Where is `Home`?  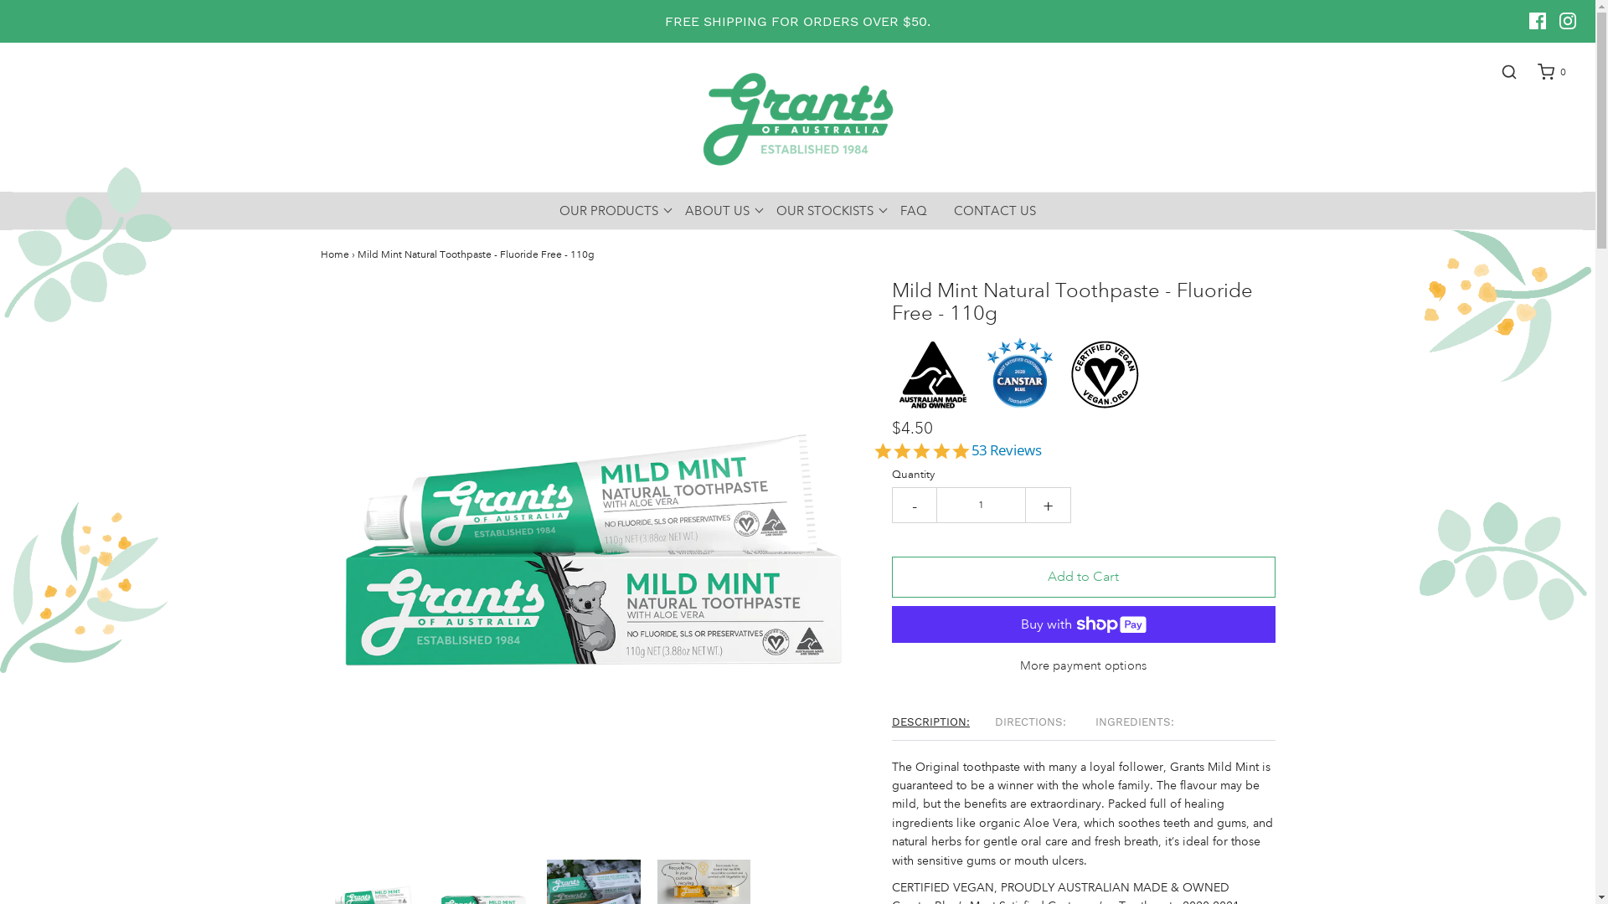
Home is located at coordinates (334, 254).